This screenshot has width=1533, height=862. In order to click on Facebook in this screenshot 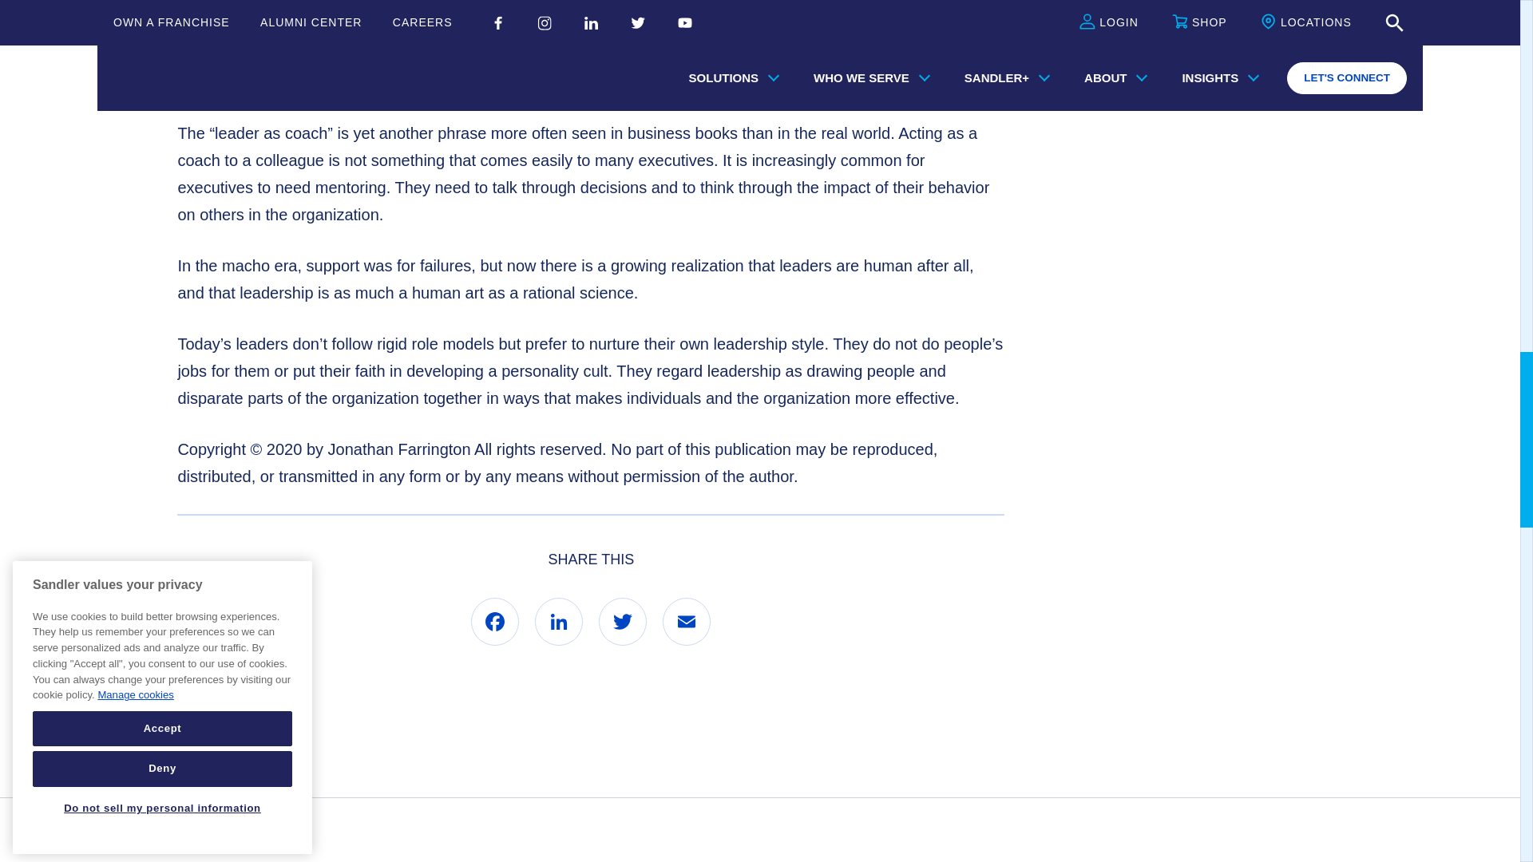, I will do `click(495, 621)`.